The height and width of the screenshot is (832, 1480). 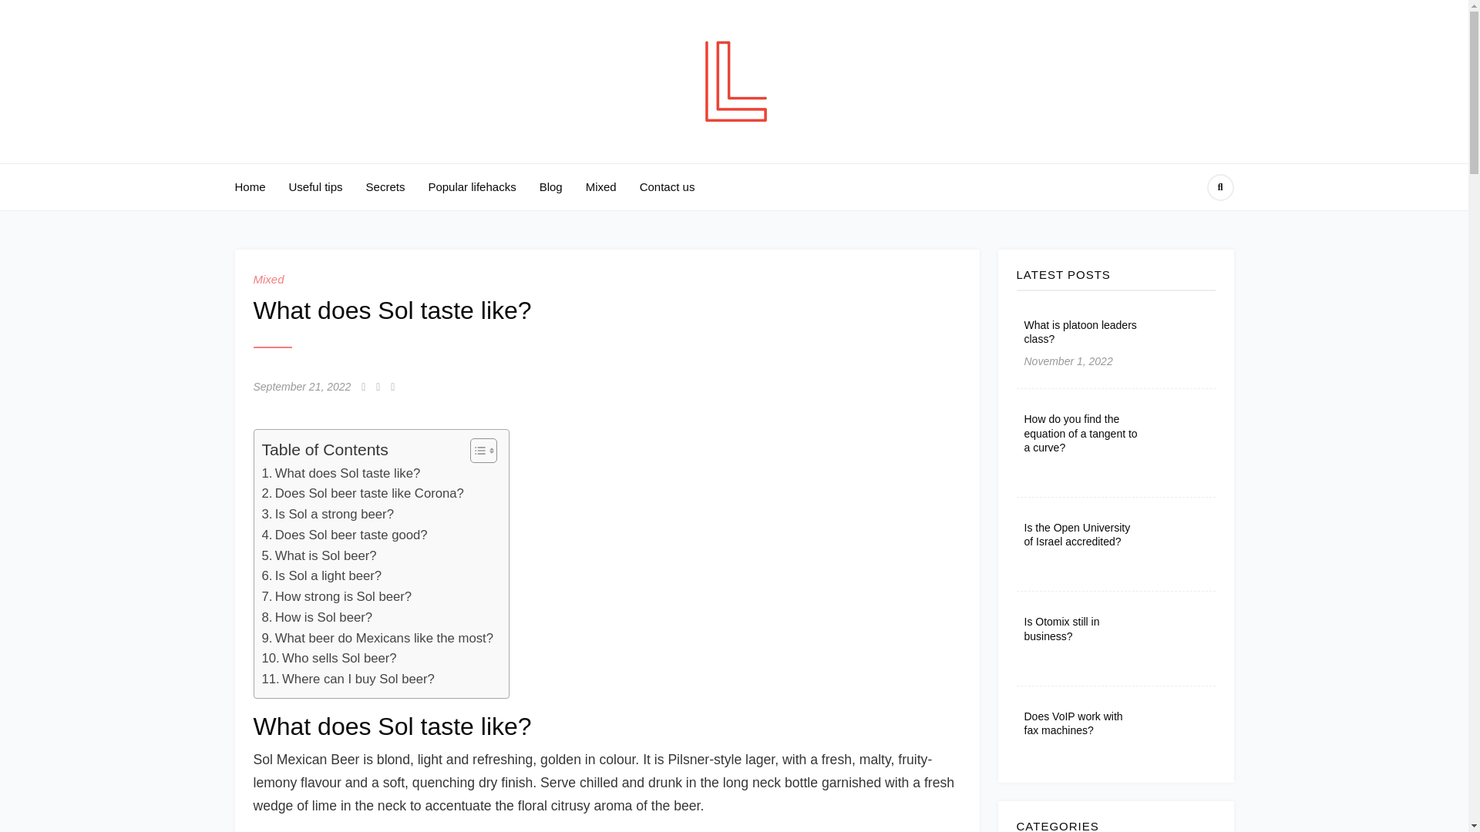 What do you see at coordinates (471, 186) in the screenshot?
I see `Popular lifehacks` at bounding box center [471, 186].